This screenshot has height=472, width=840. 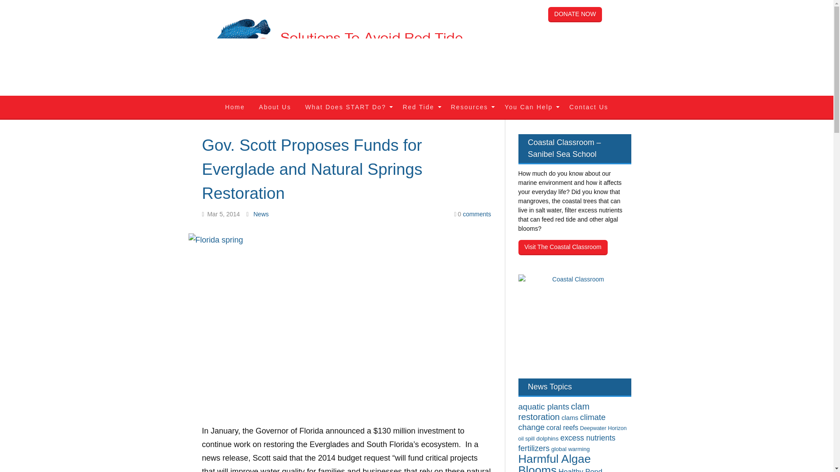 I want to click on clam restoration, so click(x=554, y=412).